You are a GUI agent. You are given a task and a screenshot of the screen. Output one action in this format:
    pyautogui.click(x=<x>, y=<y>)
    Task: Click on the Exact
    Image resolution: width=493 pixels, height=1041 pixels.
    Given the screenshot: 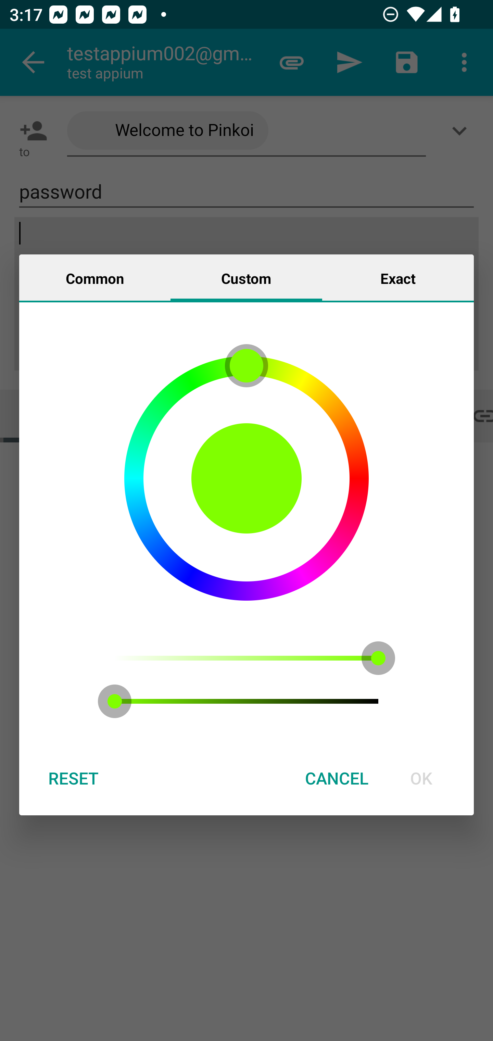 What is the action you would take?
    pyautogui.click(x=398, y=278)
    